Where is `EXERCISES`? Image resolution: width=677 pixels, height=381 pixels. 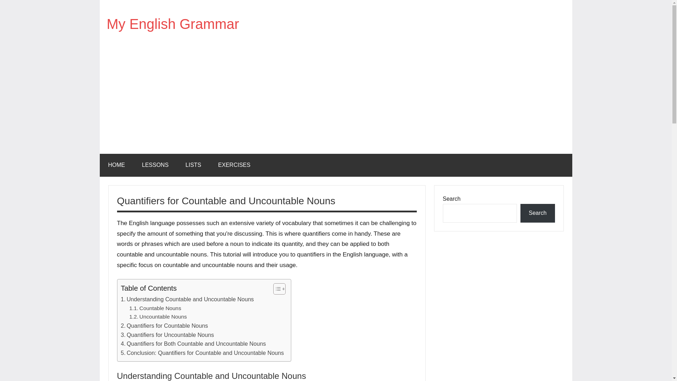 EXERCISES is located at coordinates (234, 165).